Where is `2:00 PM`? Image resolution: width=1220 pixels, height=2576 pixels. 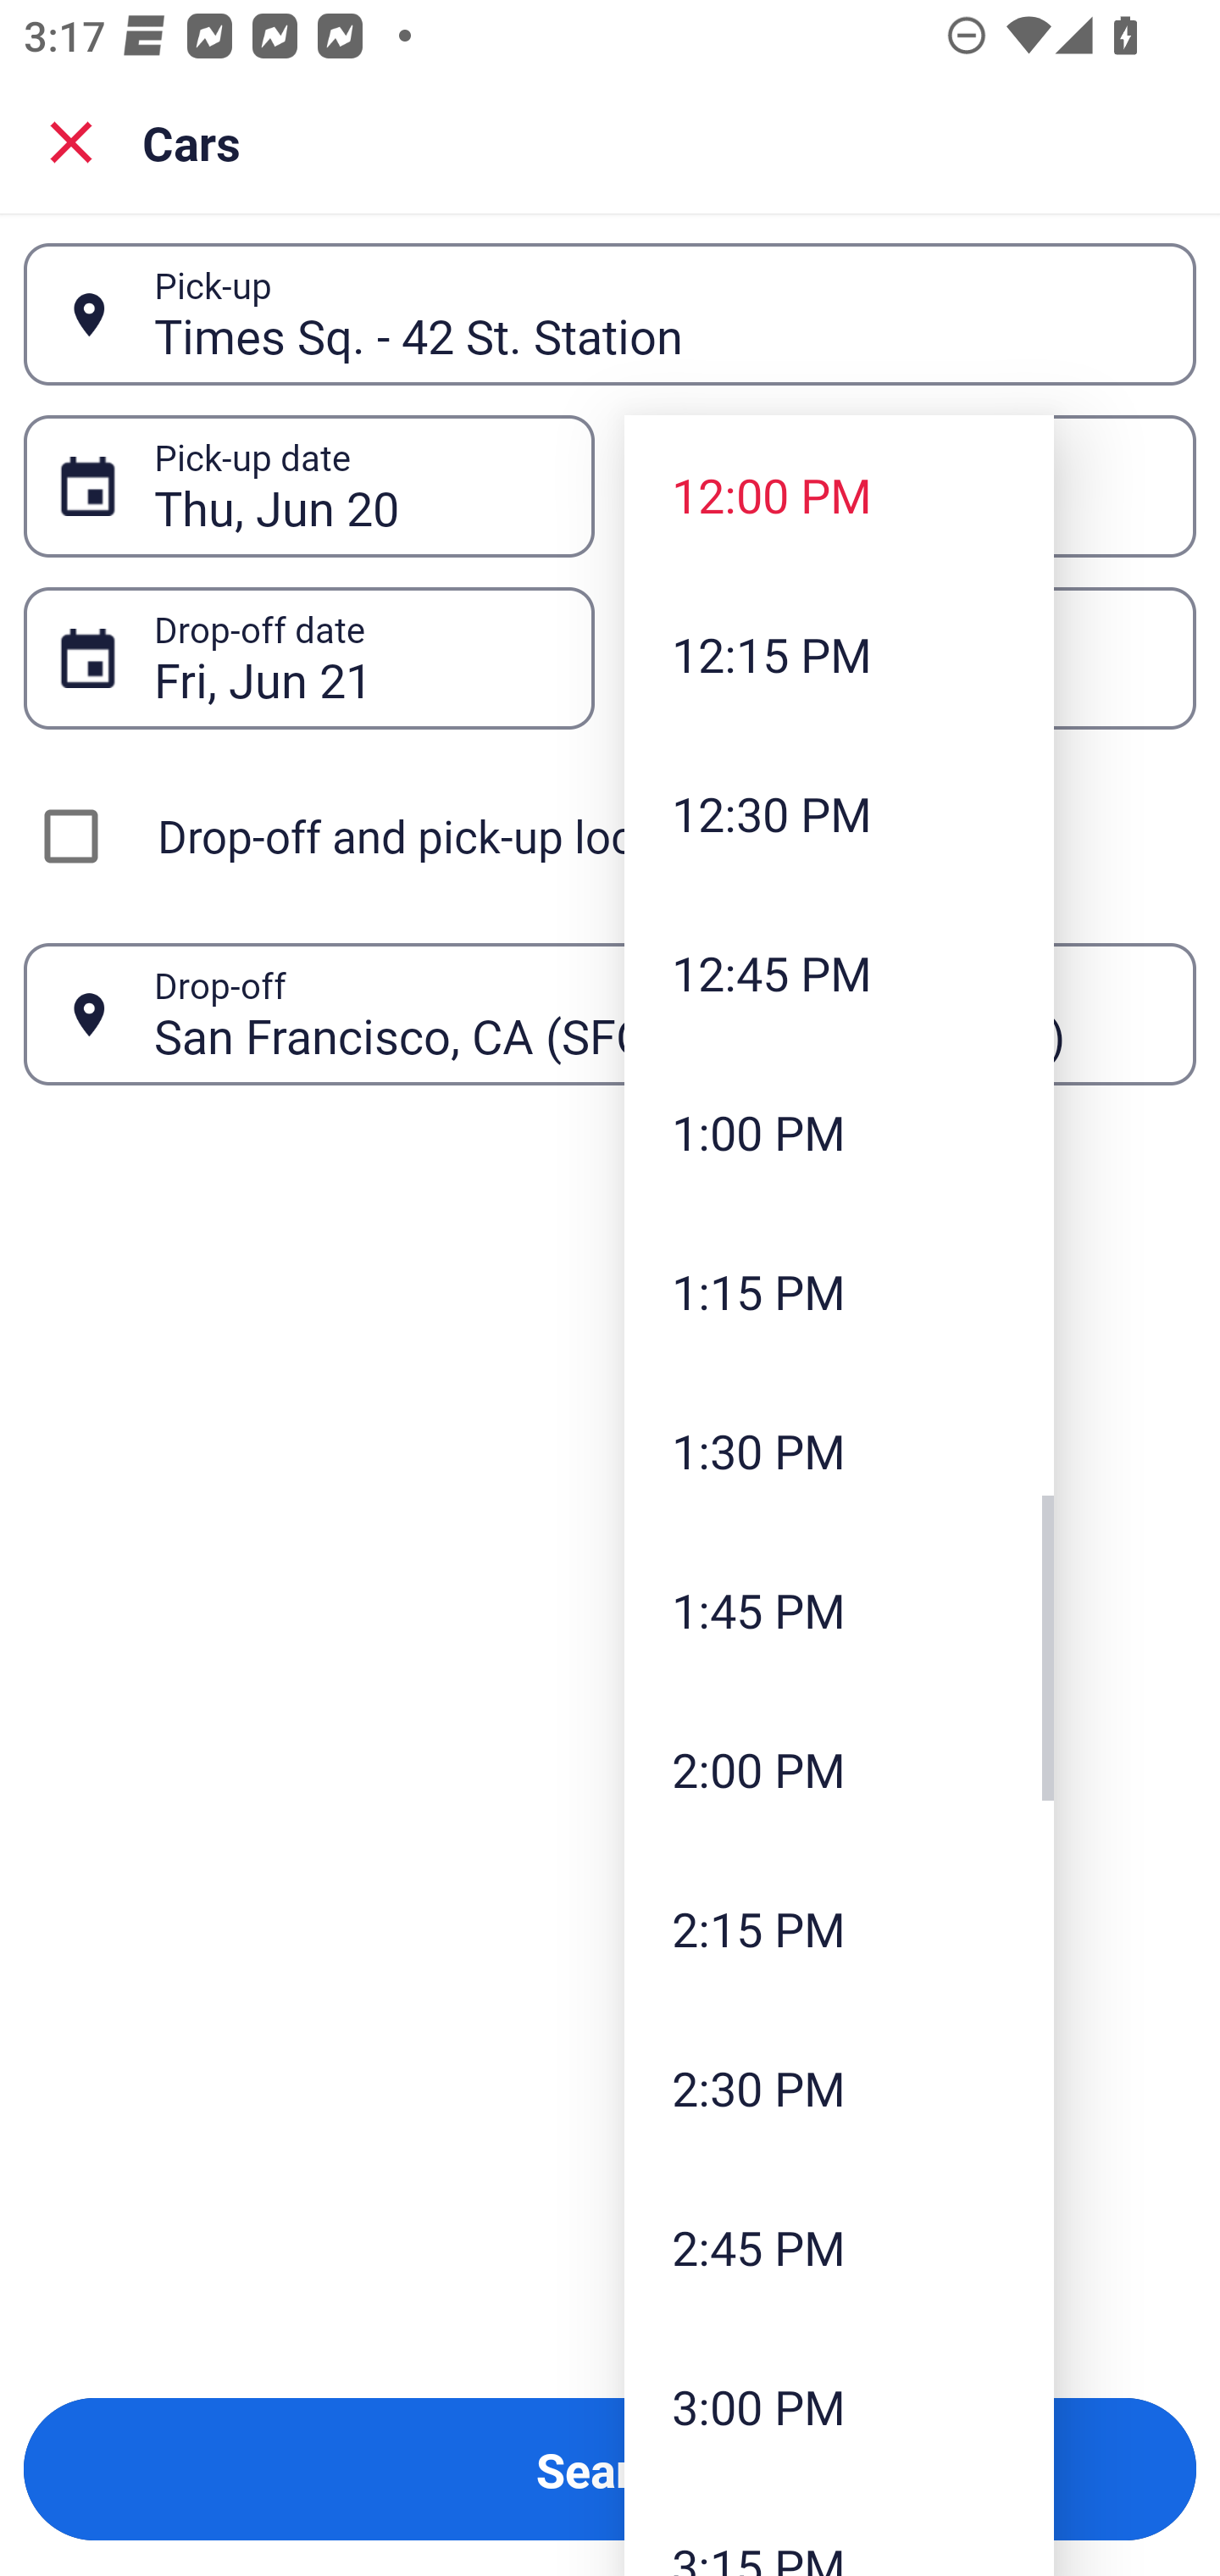
2:00 PM is located at coordinates (839, 1769).